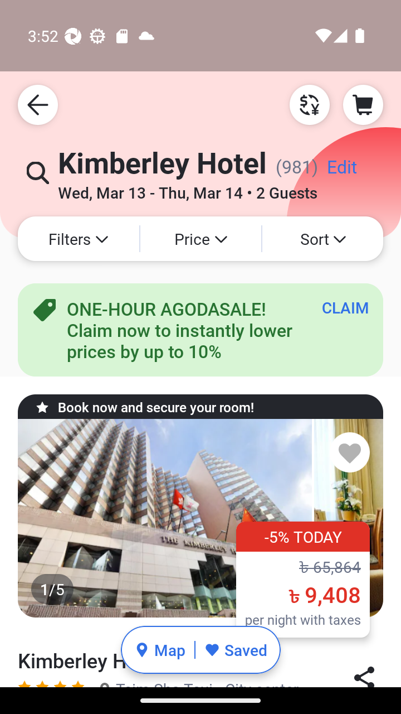 This screenshot has height=714, width=401. Describe the element at coordinates (322, 239) in the screenshot. I see `Sort` at that location.